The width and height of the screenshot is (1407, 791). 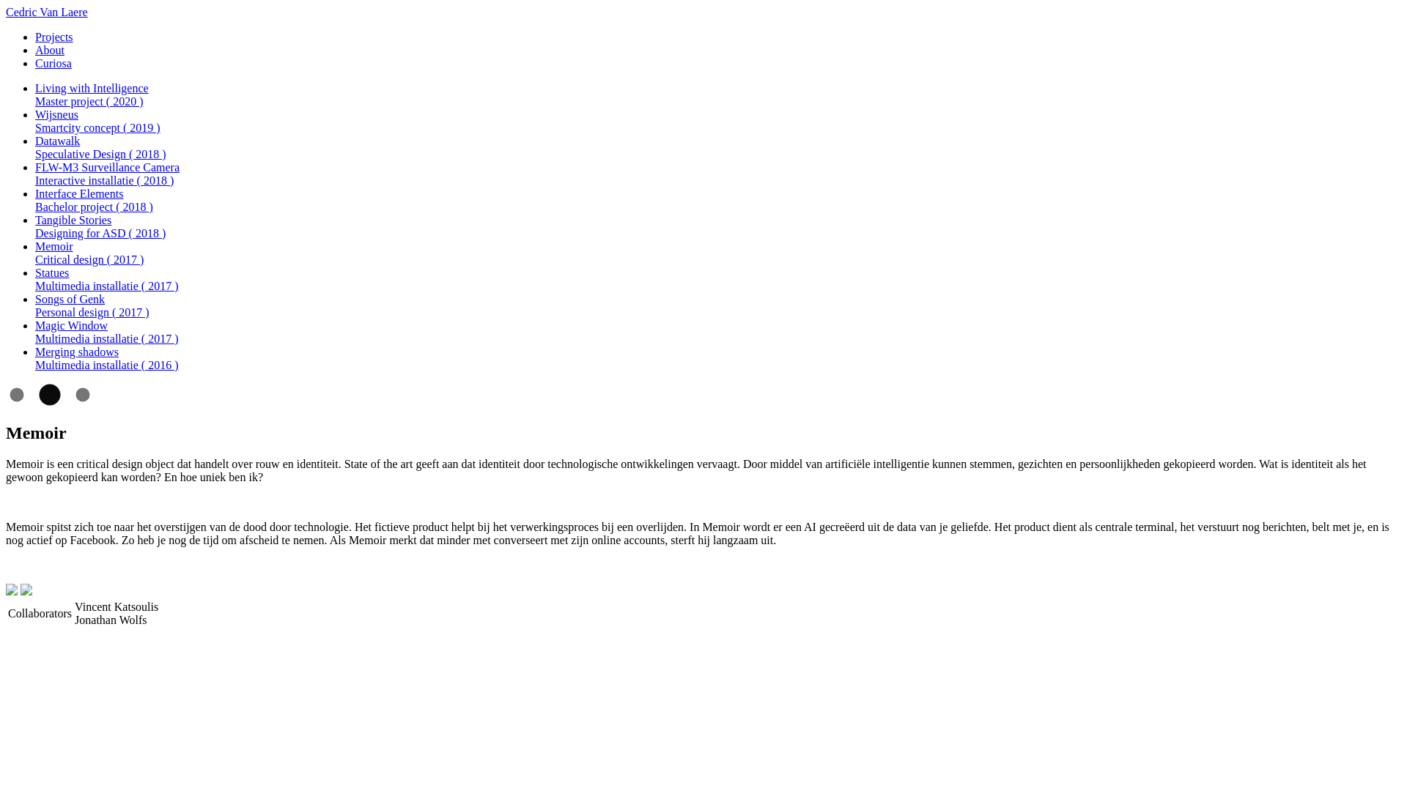 What do you see at coordinates (77, 352) in the screenshot?
I see `Merging shadows` at bounding box center [77, 352].